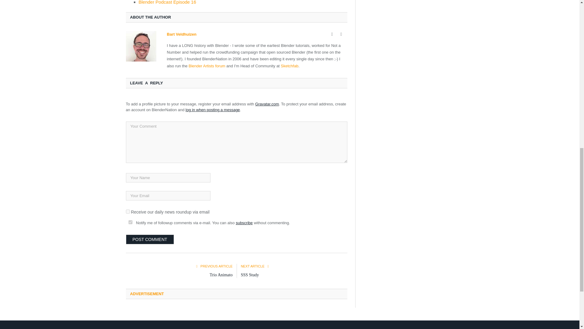 The image size is (584, 329). Describe the element at coordinates (130, 222) in the screenshot. I see `yes` at that location.